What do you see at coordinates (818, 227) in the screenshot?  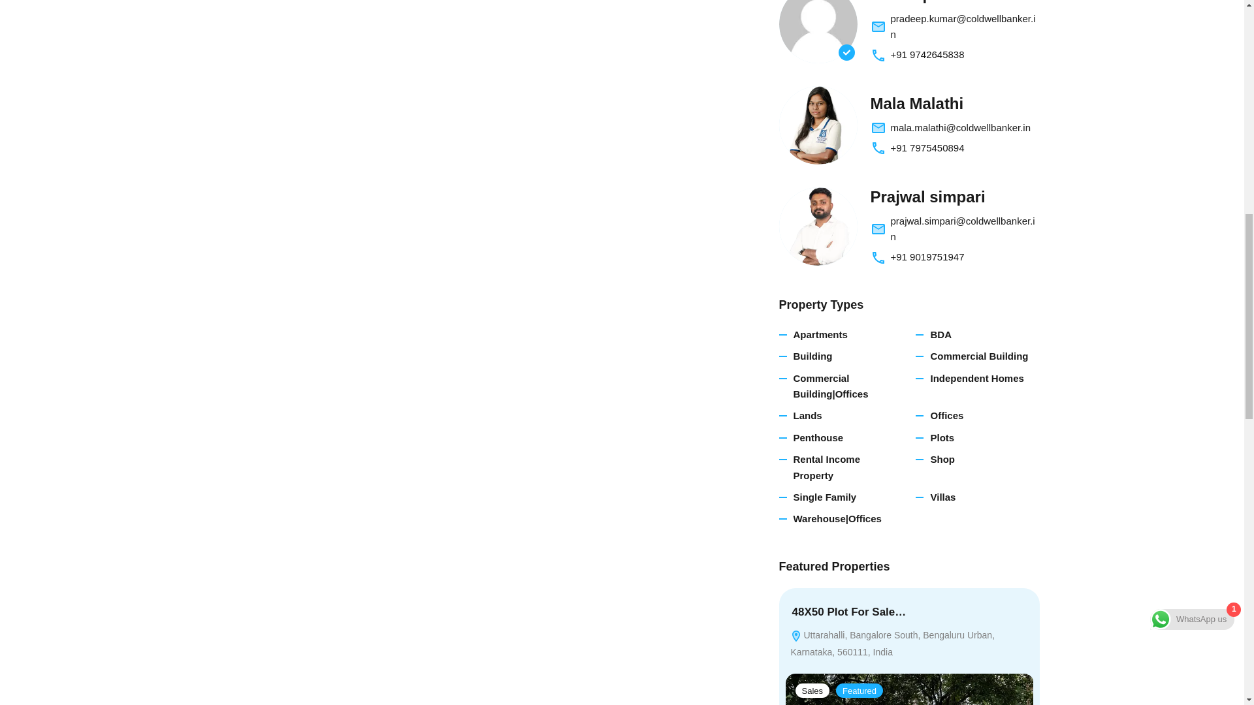 I see `Prajwal simpari` at bounding box center [818, 227].